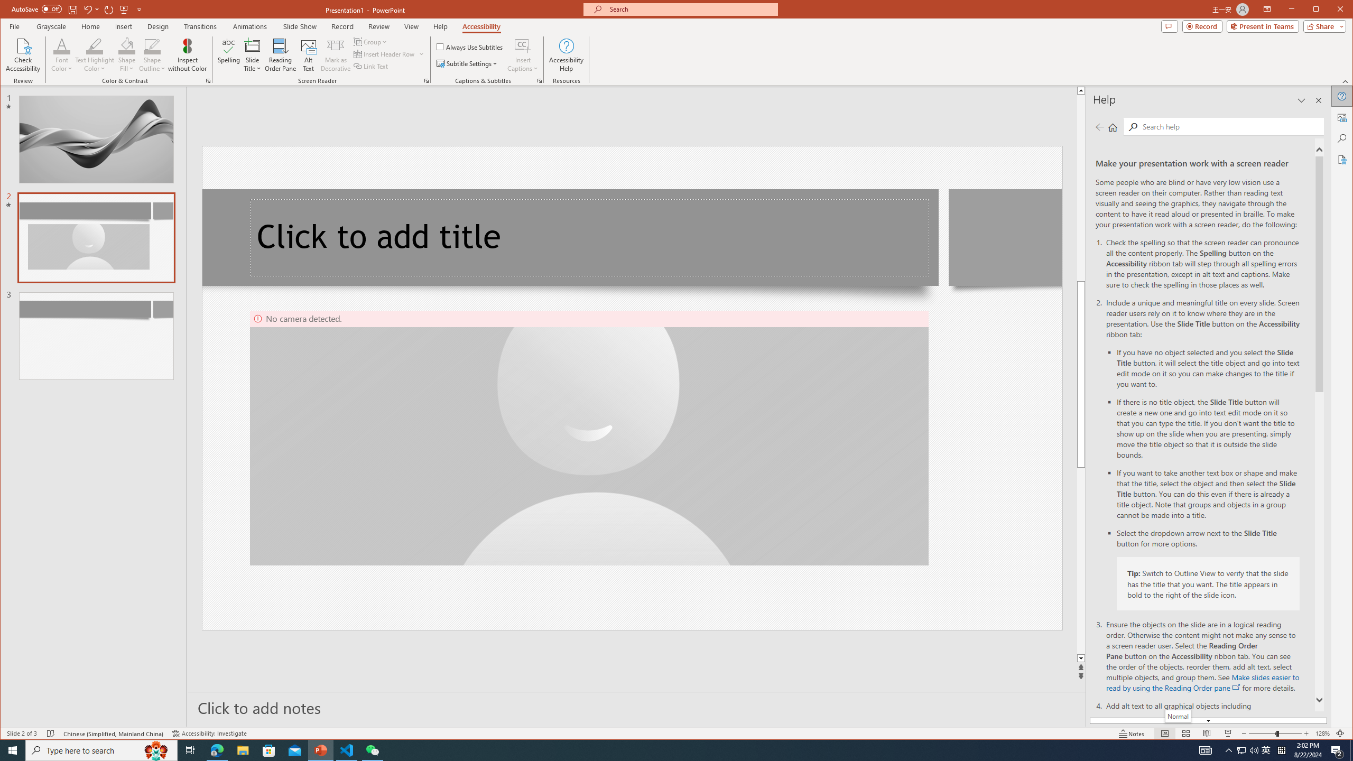 Image resolution: width=1353 pixels, height=761 pixels. Describe the element at coordinates (426, 81) in the screenshot. I see `Screen Reader` at that location.